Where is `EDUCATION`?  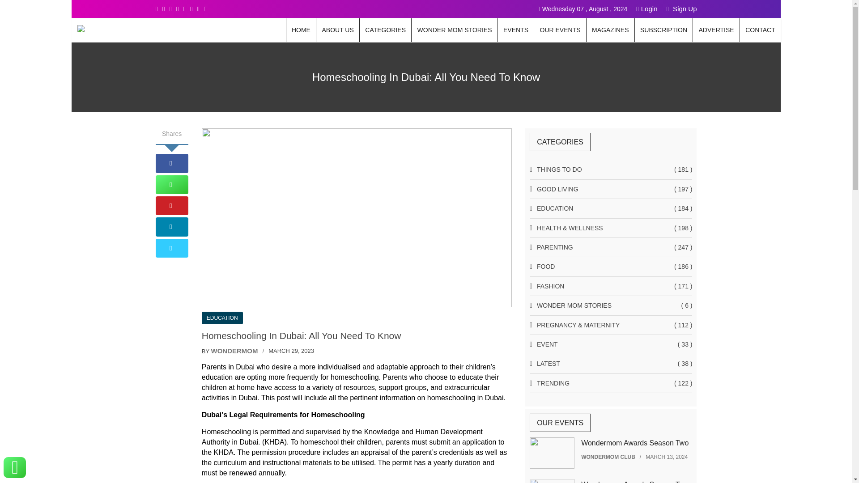
EDUCATION is located at coordinates (222, 318).